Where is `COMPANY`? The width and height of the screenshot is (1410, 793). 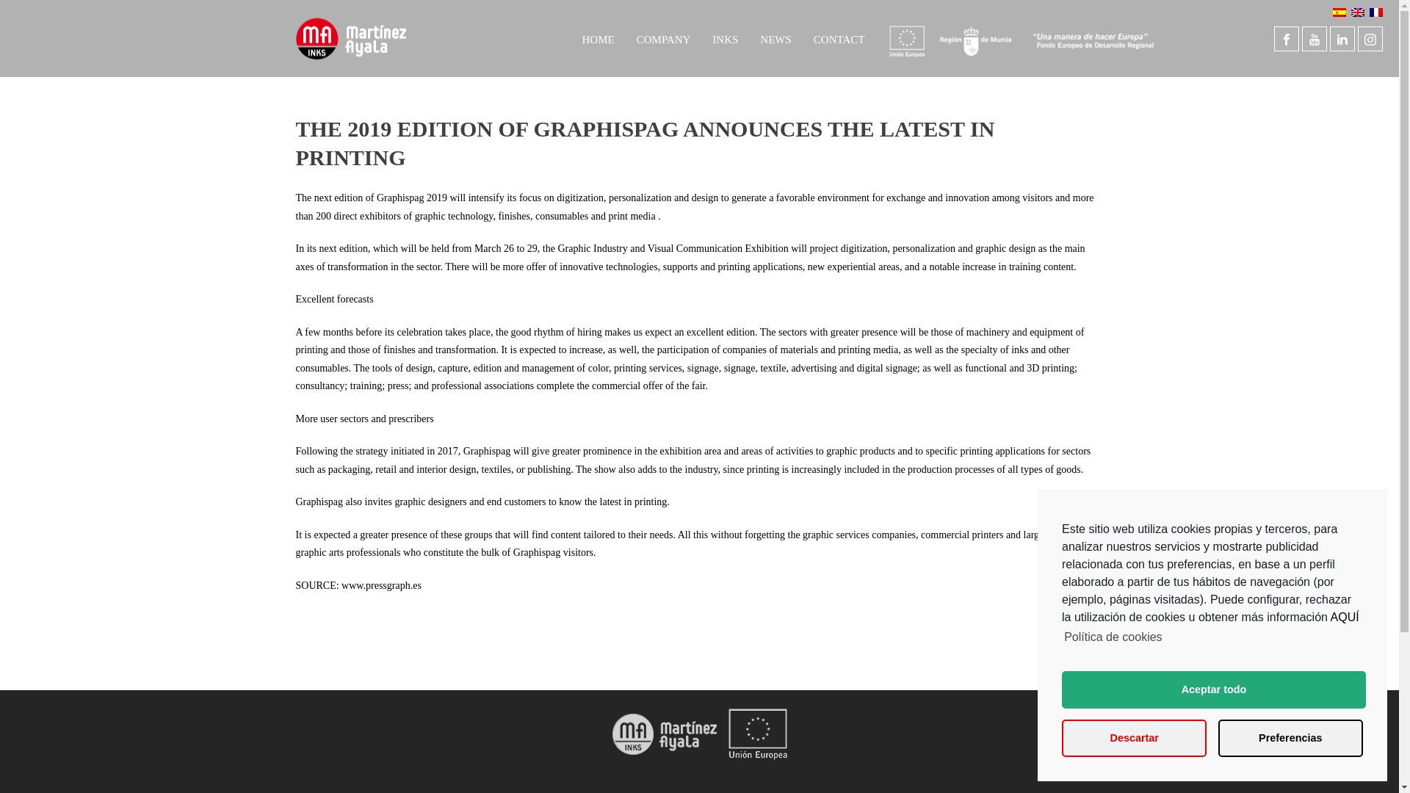
COMPANY is located at coordinates (664, 38).